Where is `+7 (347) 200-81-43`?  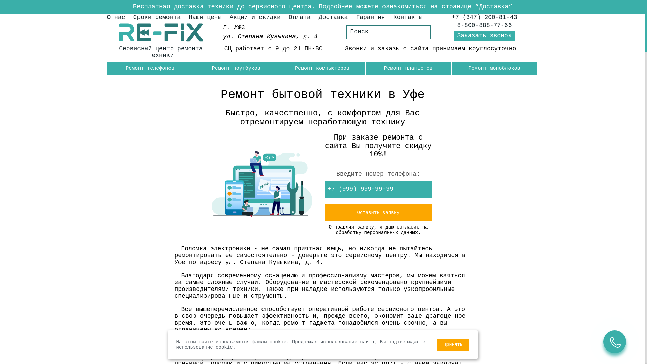
+7 (347) 200-81-43 is located at coordinates (484, 17).